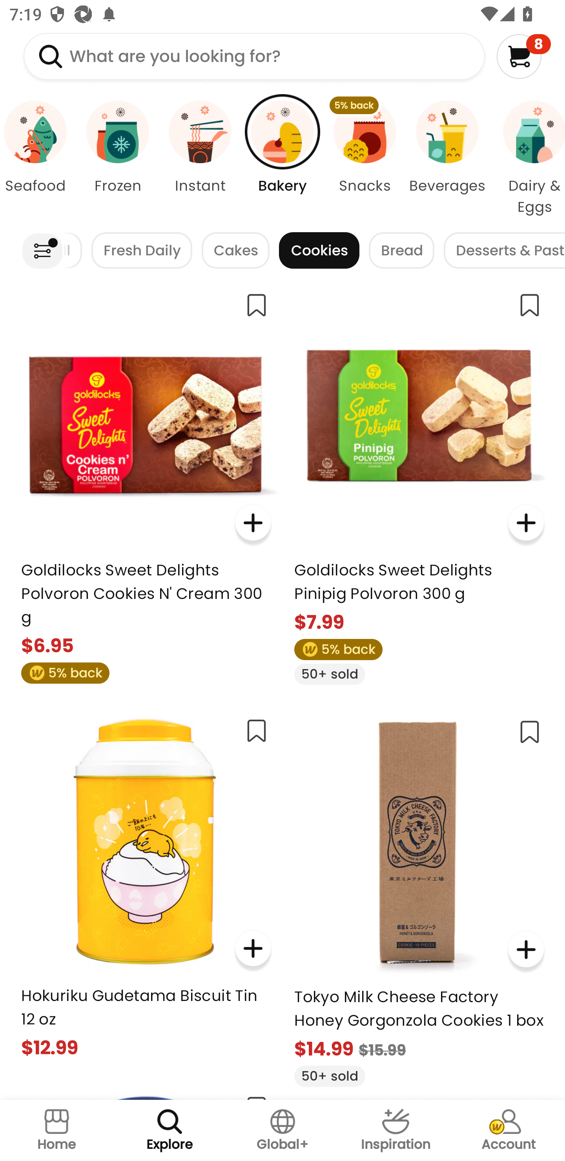  What do you see at coordinates (117, 158) in the screenshot?
I see `Frozen` at bounding box center [117, 158].